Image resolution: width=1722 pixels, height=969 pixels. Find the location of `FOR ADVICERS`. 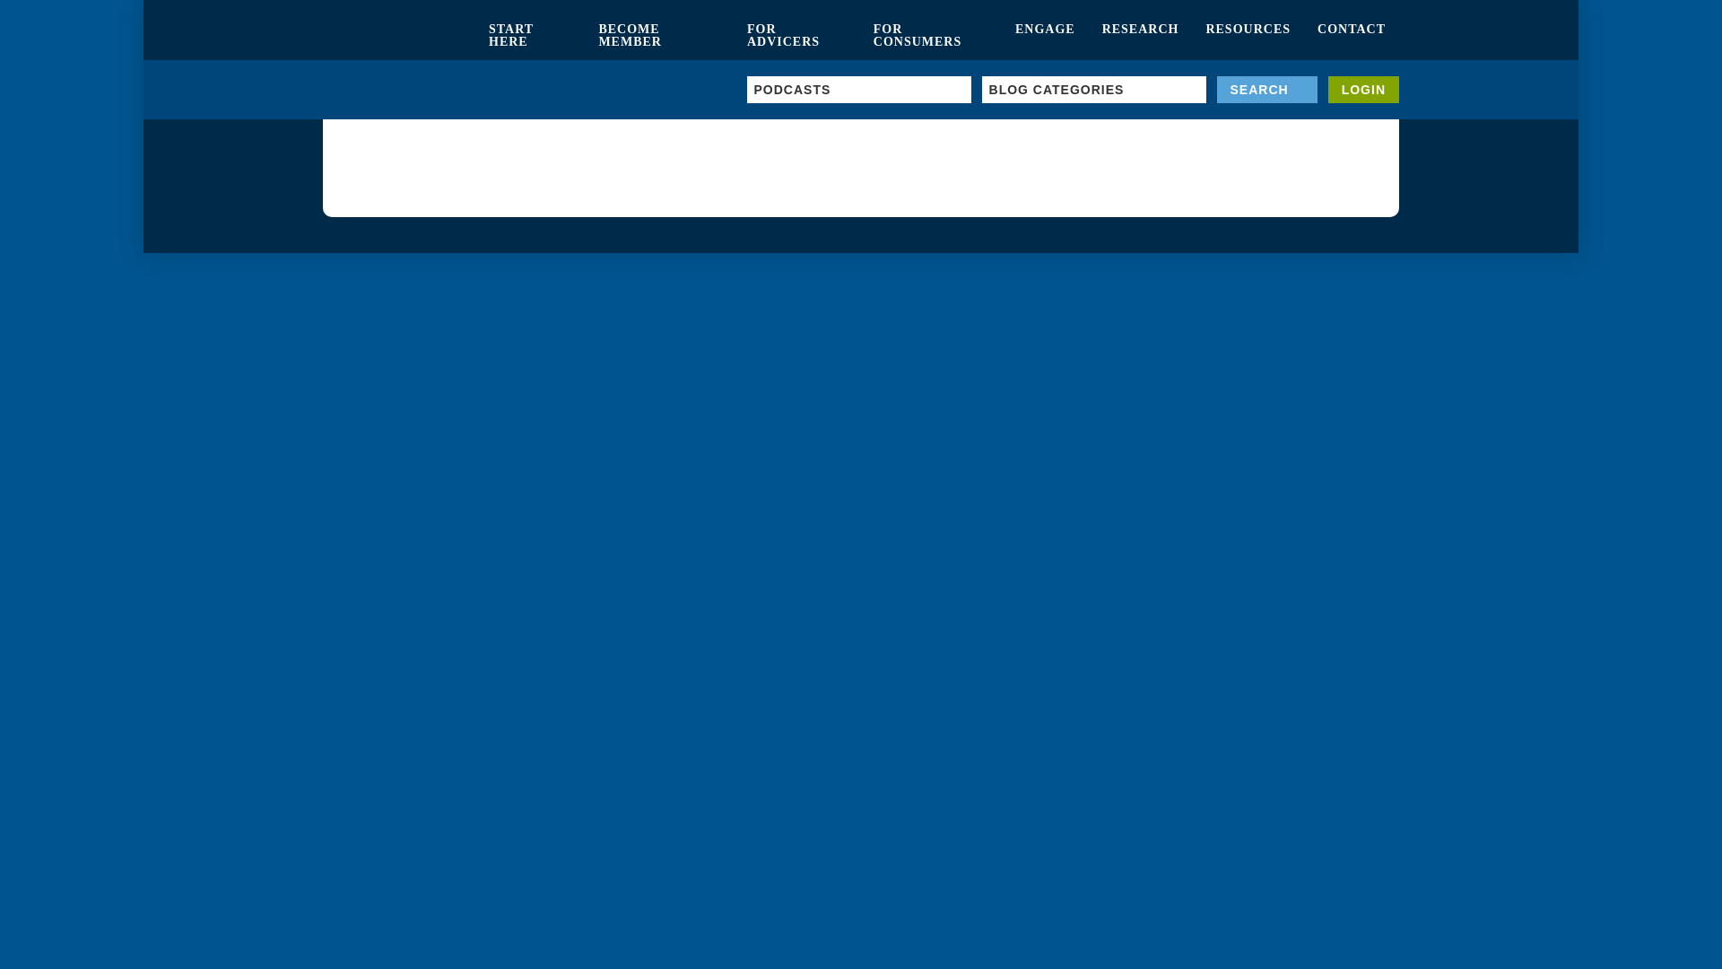

FOR ADVICERS is located at coordinates (796, 36).